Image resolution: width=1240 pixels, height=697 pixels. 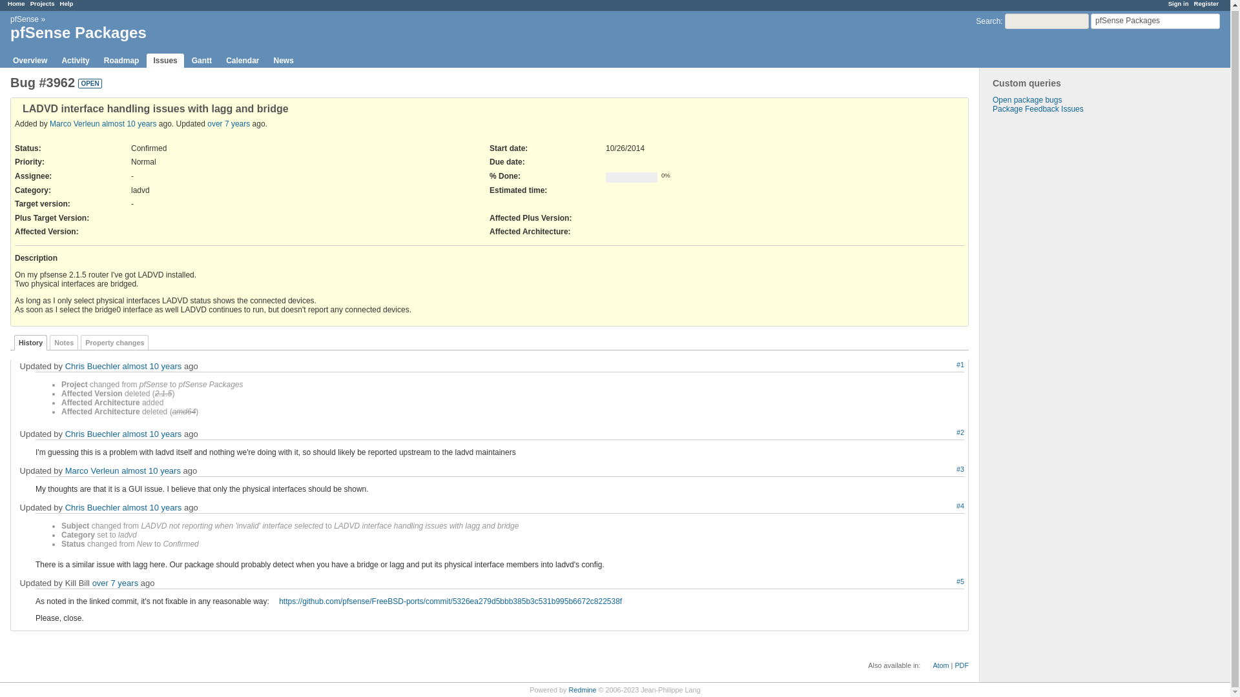 What do you see at coordinates (30, 343) in the screenshot?
I see `History` at bounding box center [30, 343].